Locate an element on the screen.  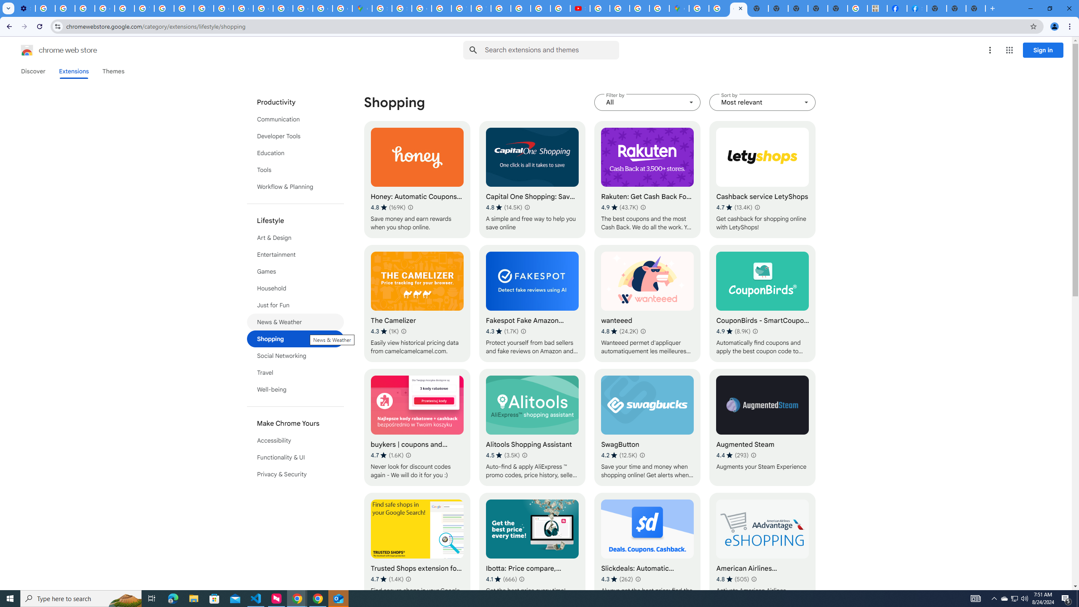
Learn more about results and reviews "SwagButton" is located at coordinates (642, 455).